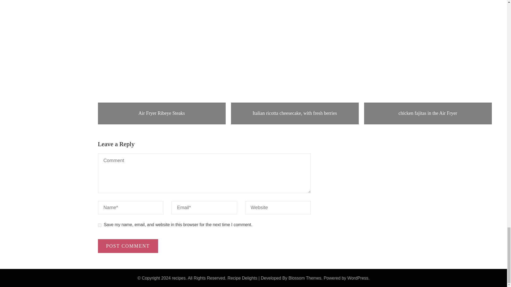 This screenshot has width=511, height=287. I want to click on Post Comment, so click(128, 246).